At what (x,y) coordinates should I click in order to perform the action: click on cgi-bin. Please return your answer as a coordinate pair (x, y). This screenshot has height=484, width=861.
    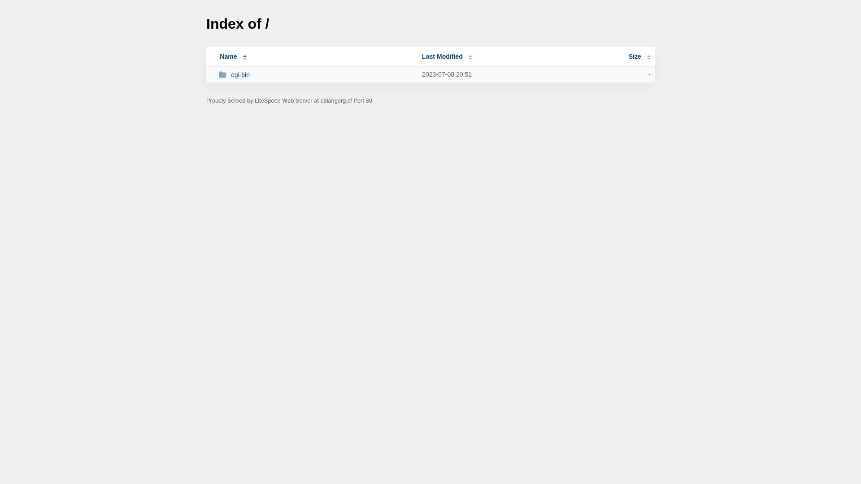
    Looking at the image, I should click on (317, 74).